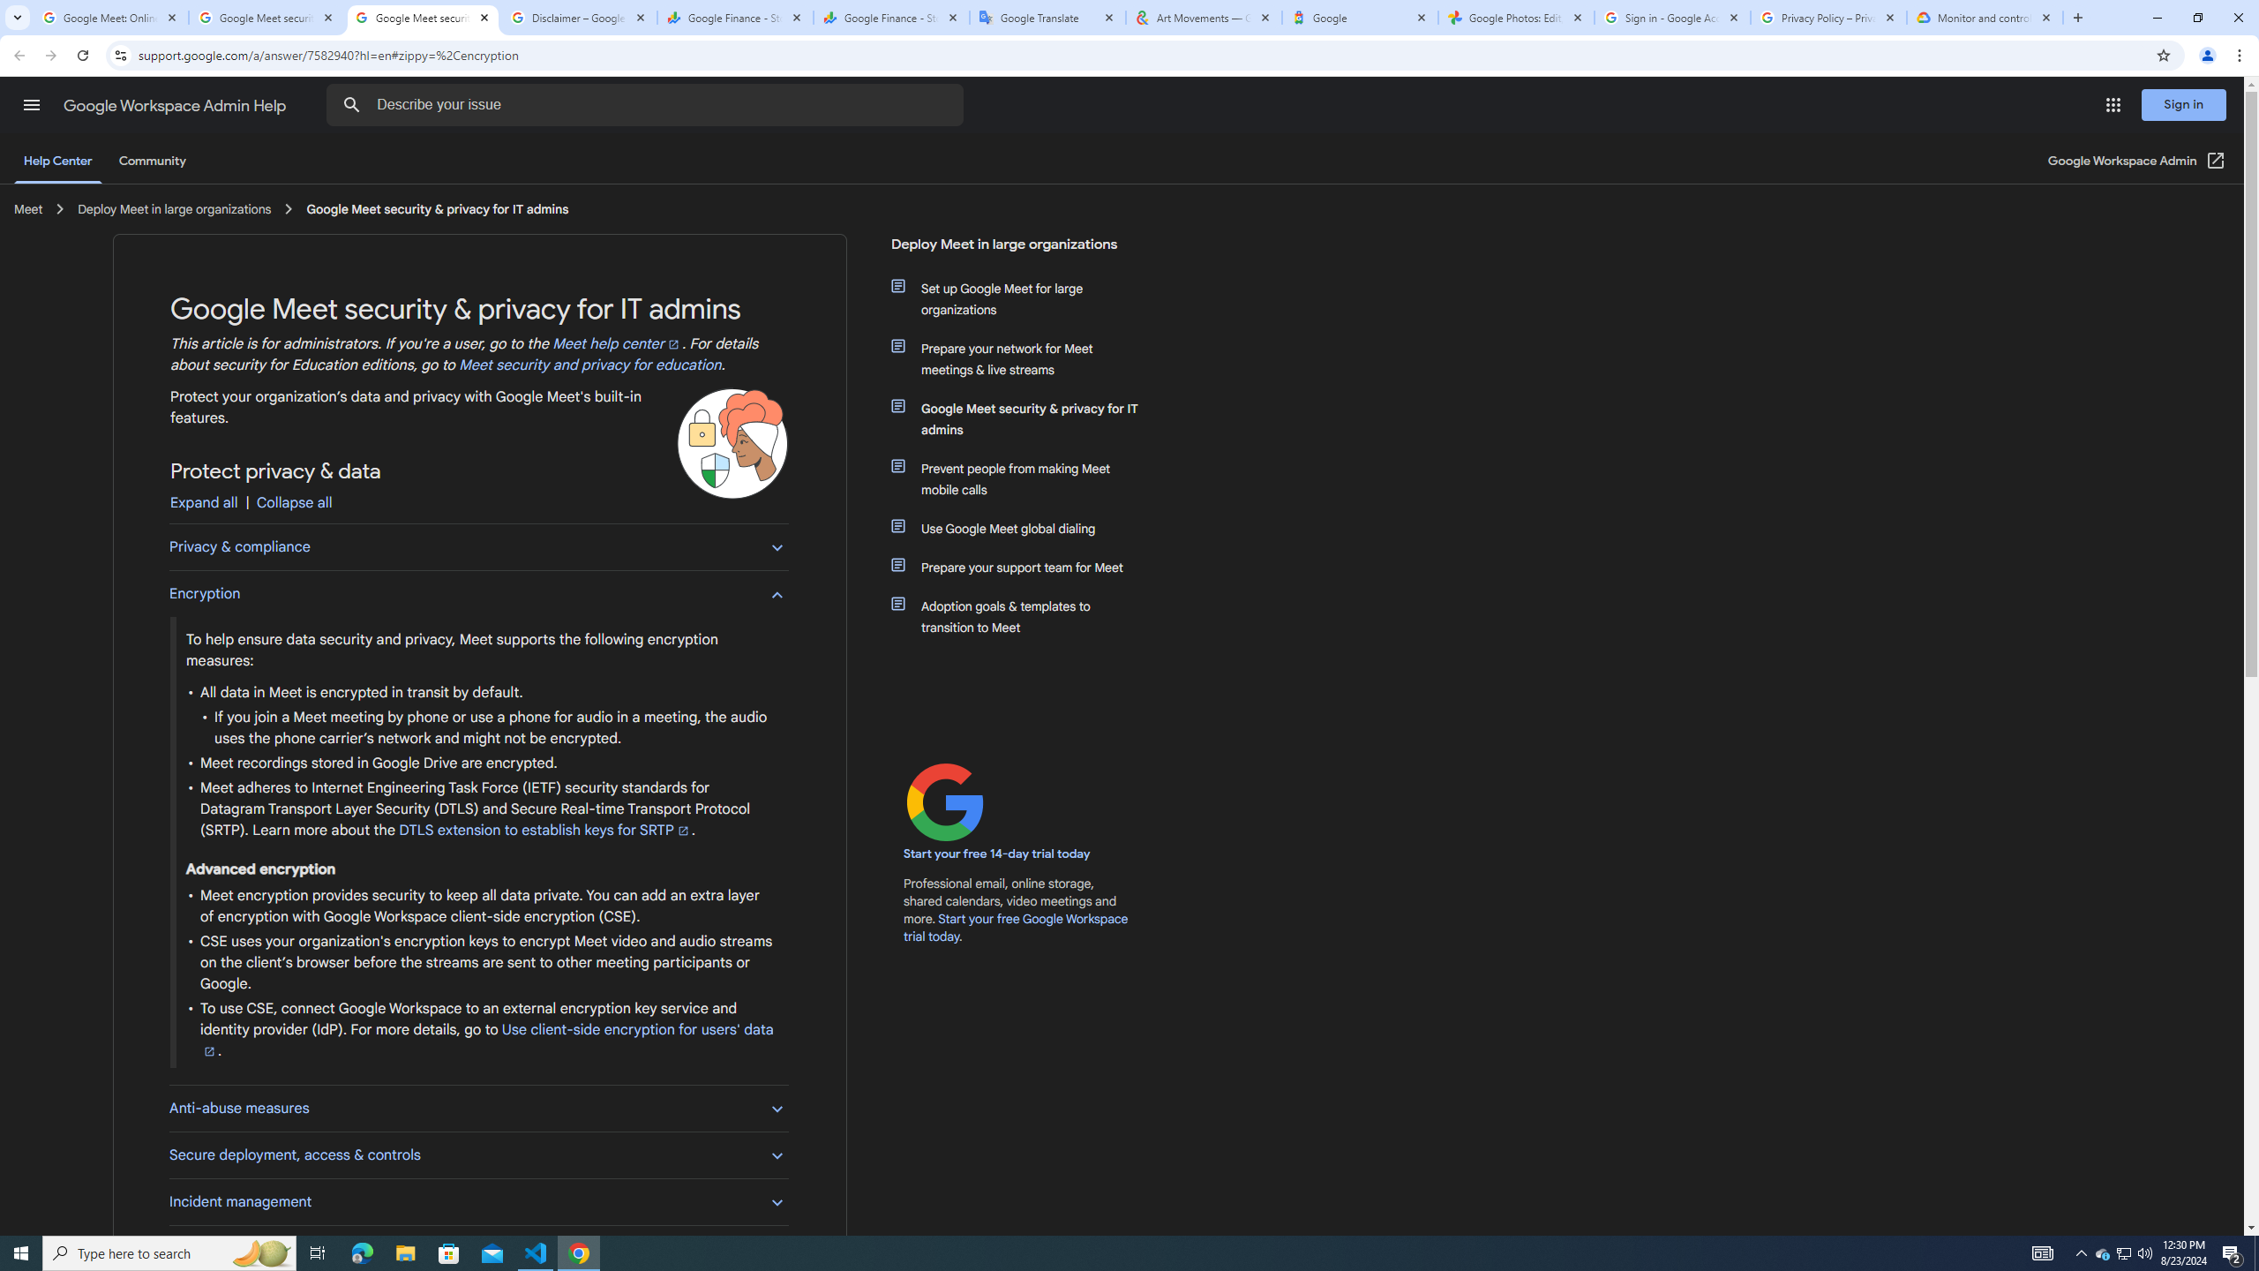 Image resolution: width=2259 pixels, height=1271 pixels. What do you see at coordinates (1026, 478) in the screenshot?
I see `Prevent people from making Meet mobile calls` at bounding box center [1026, 478].